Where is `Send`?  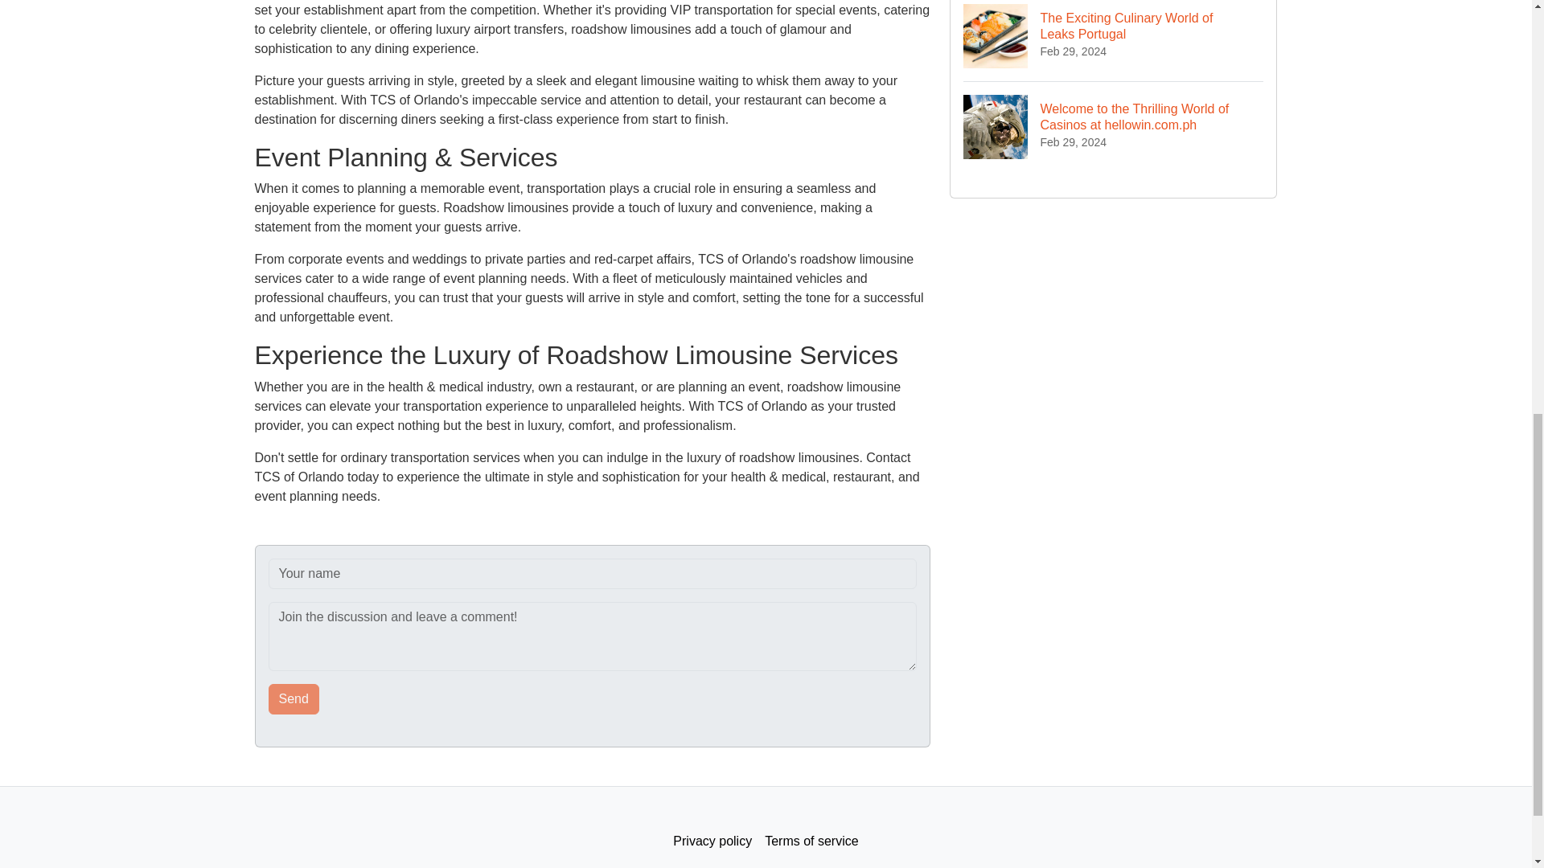 Send is located at coordinates (294, 699).